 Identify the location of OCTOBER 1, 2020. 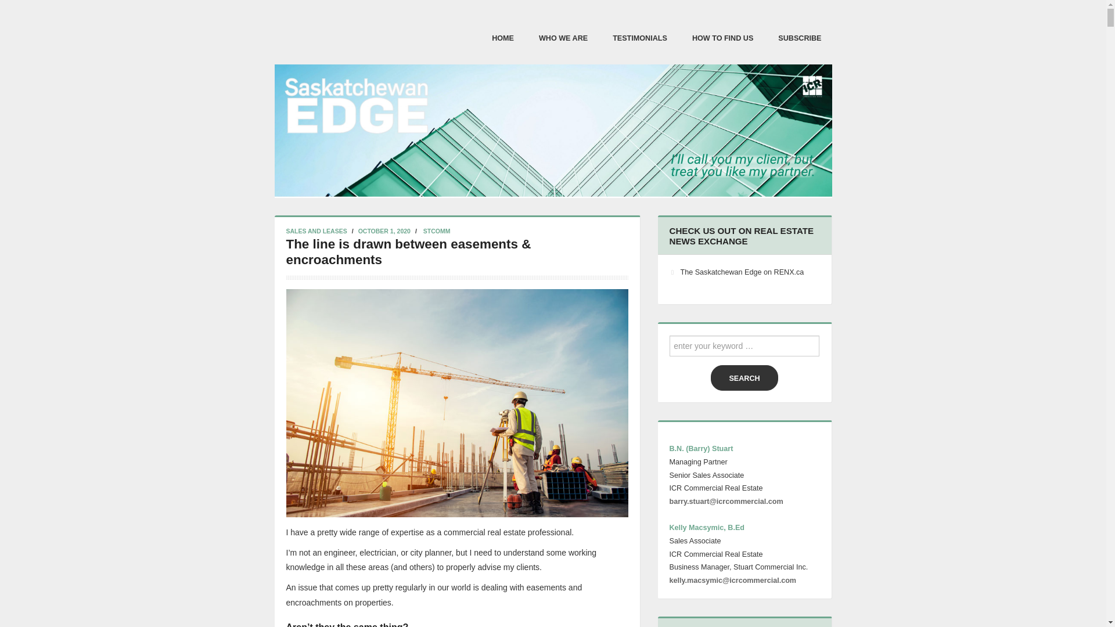
(384, 231).